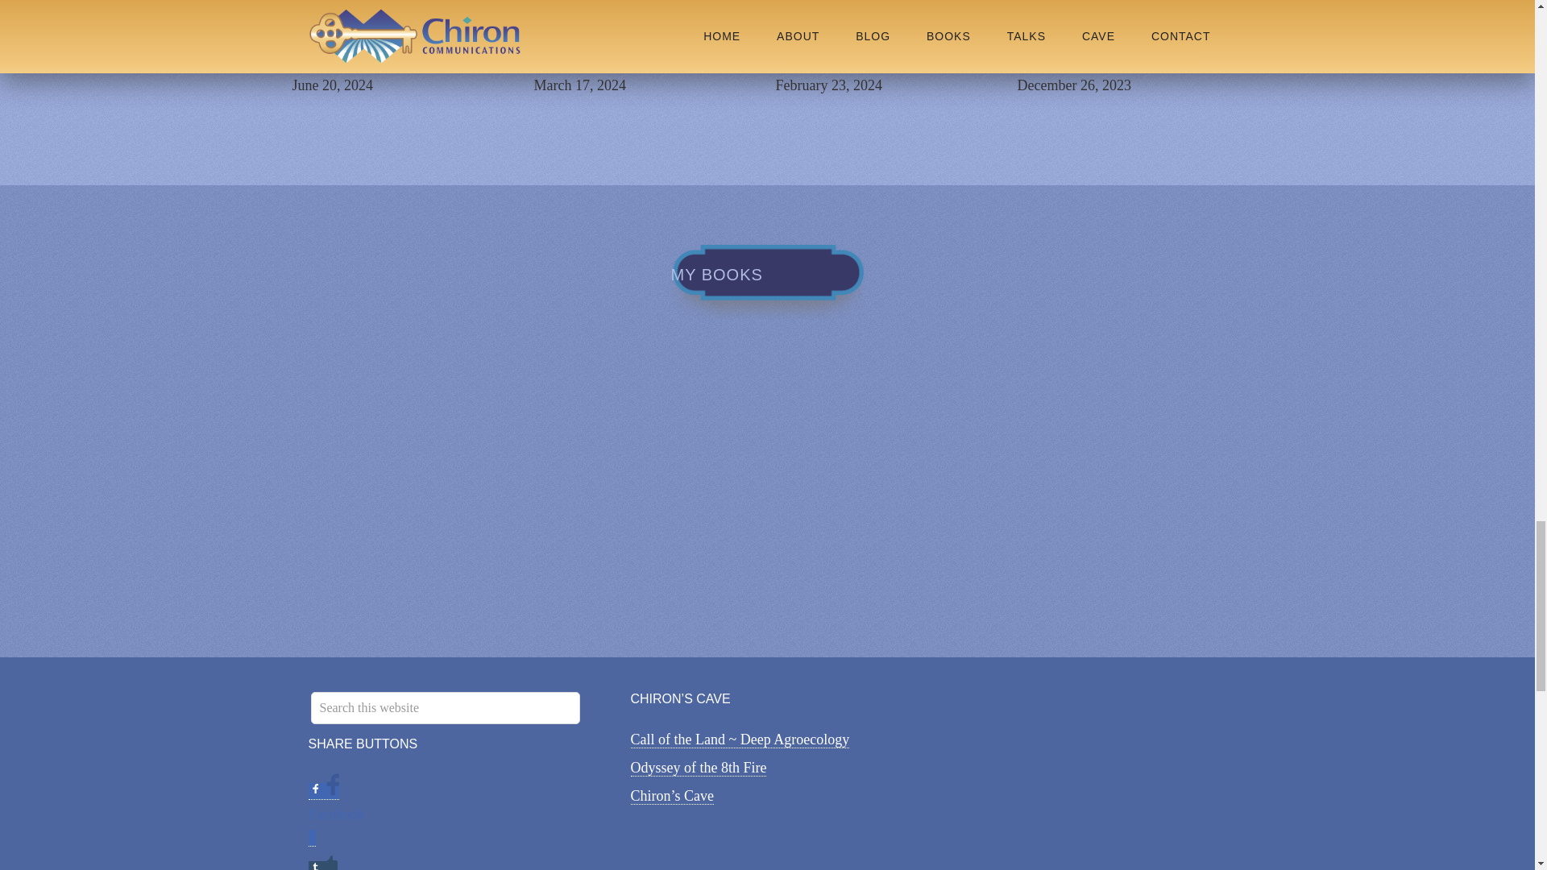 The height and width of the screenshot is (870, 1547). What do you see at coordinates (879, 50) in the screenshot?
I see `What are people for? What are farms for?` at bounding box center [879, 50].